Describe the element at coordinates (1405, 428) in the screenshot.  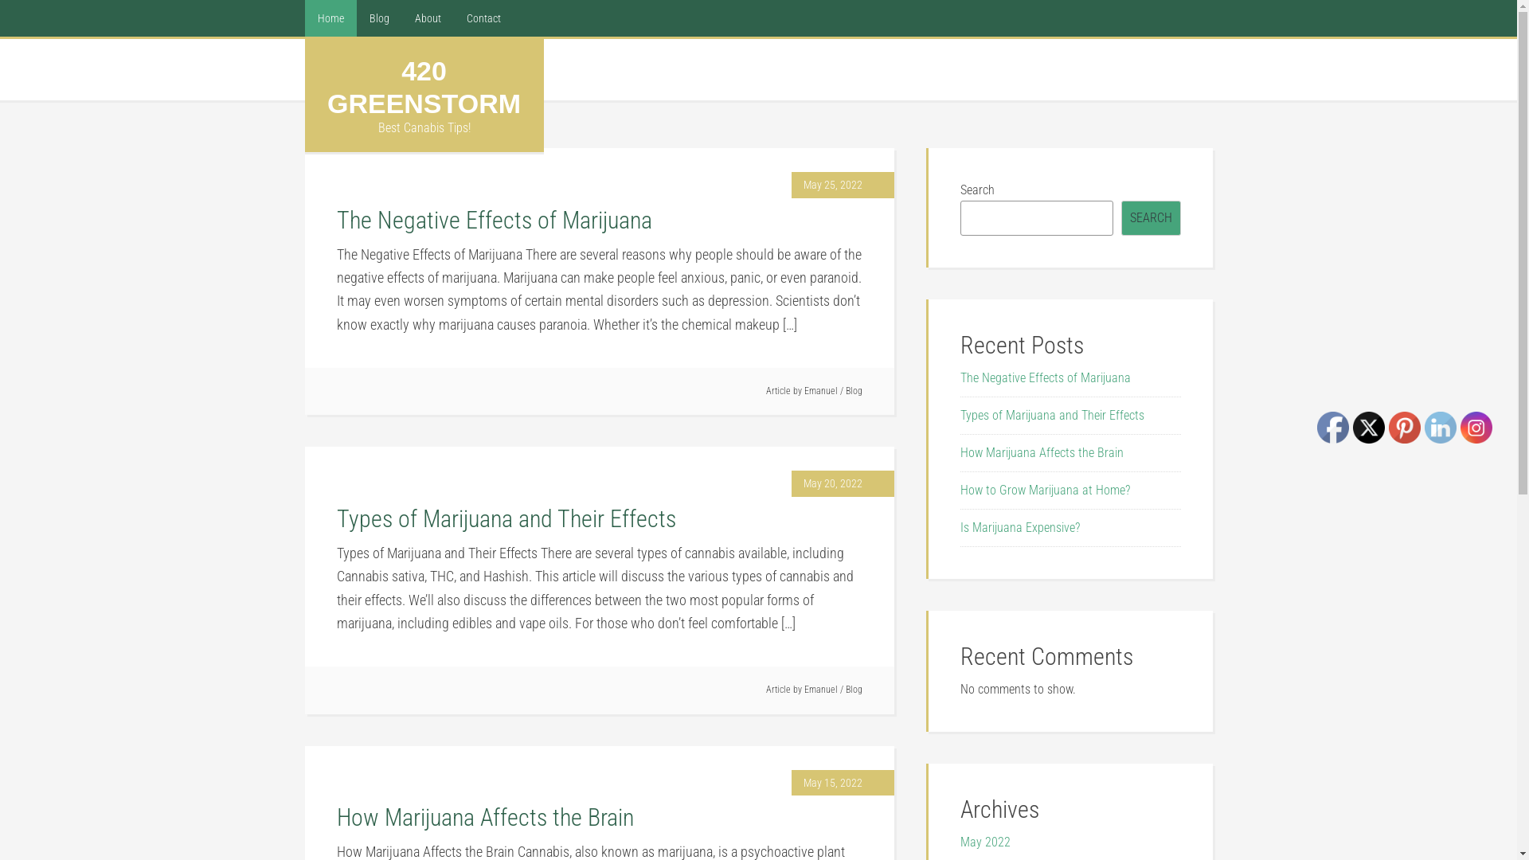
I see `Pinterest` at that location.